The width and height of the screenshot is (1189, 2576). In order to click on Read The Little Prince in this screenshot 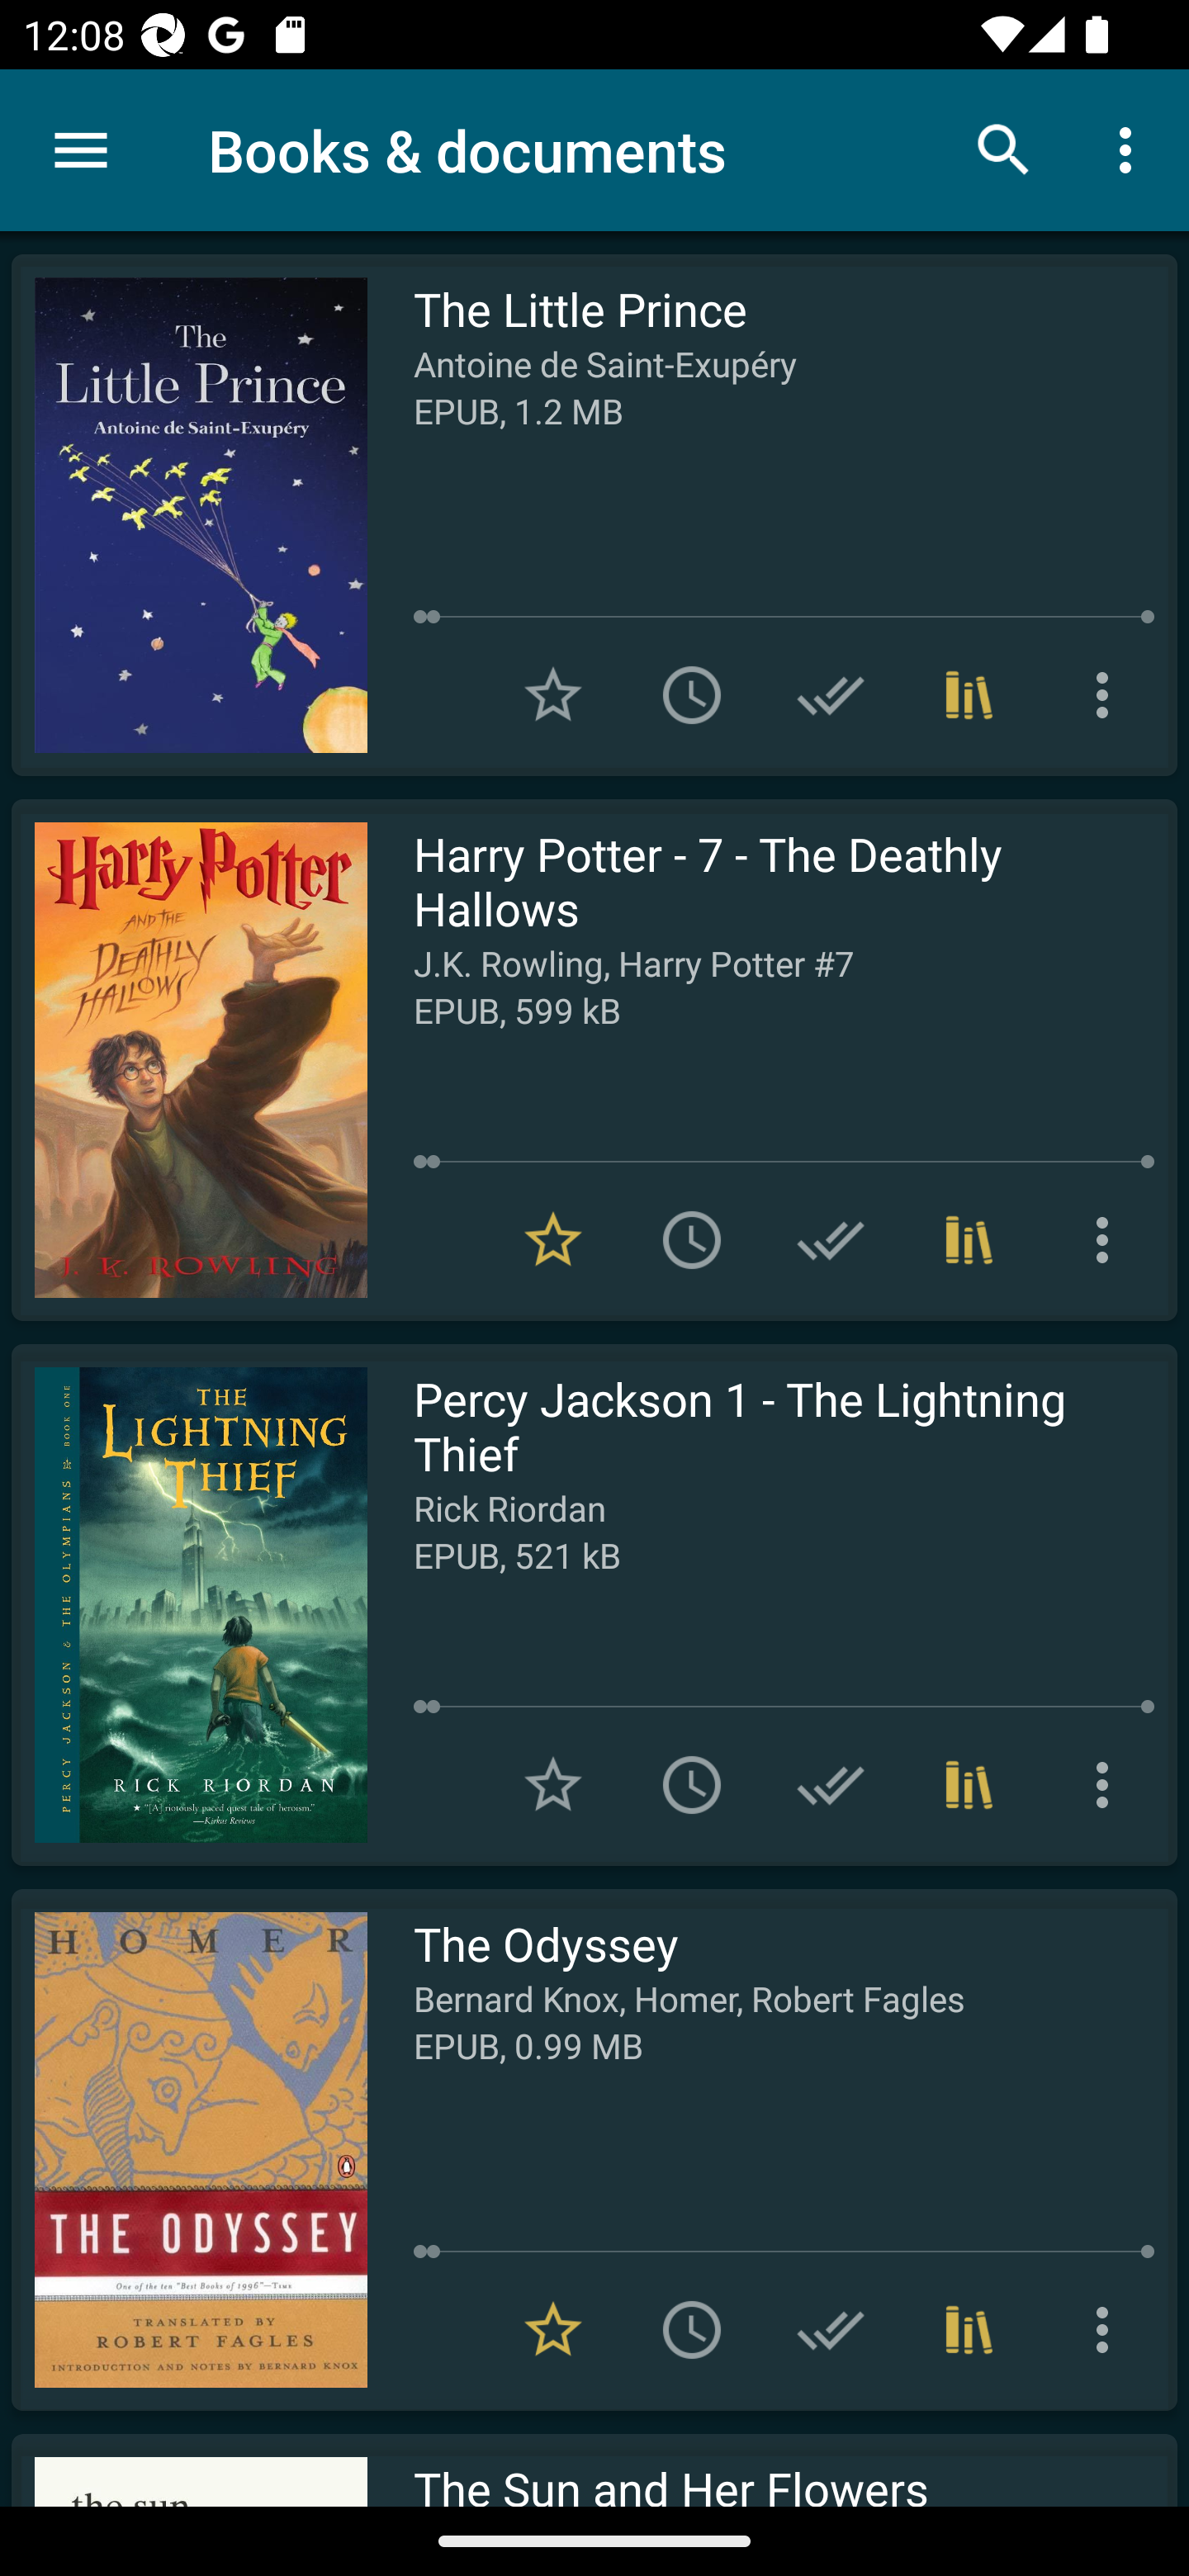, I will do `click(189, 515)`.